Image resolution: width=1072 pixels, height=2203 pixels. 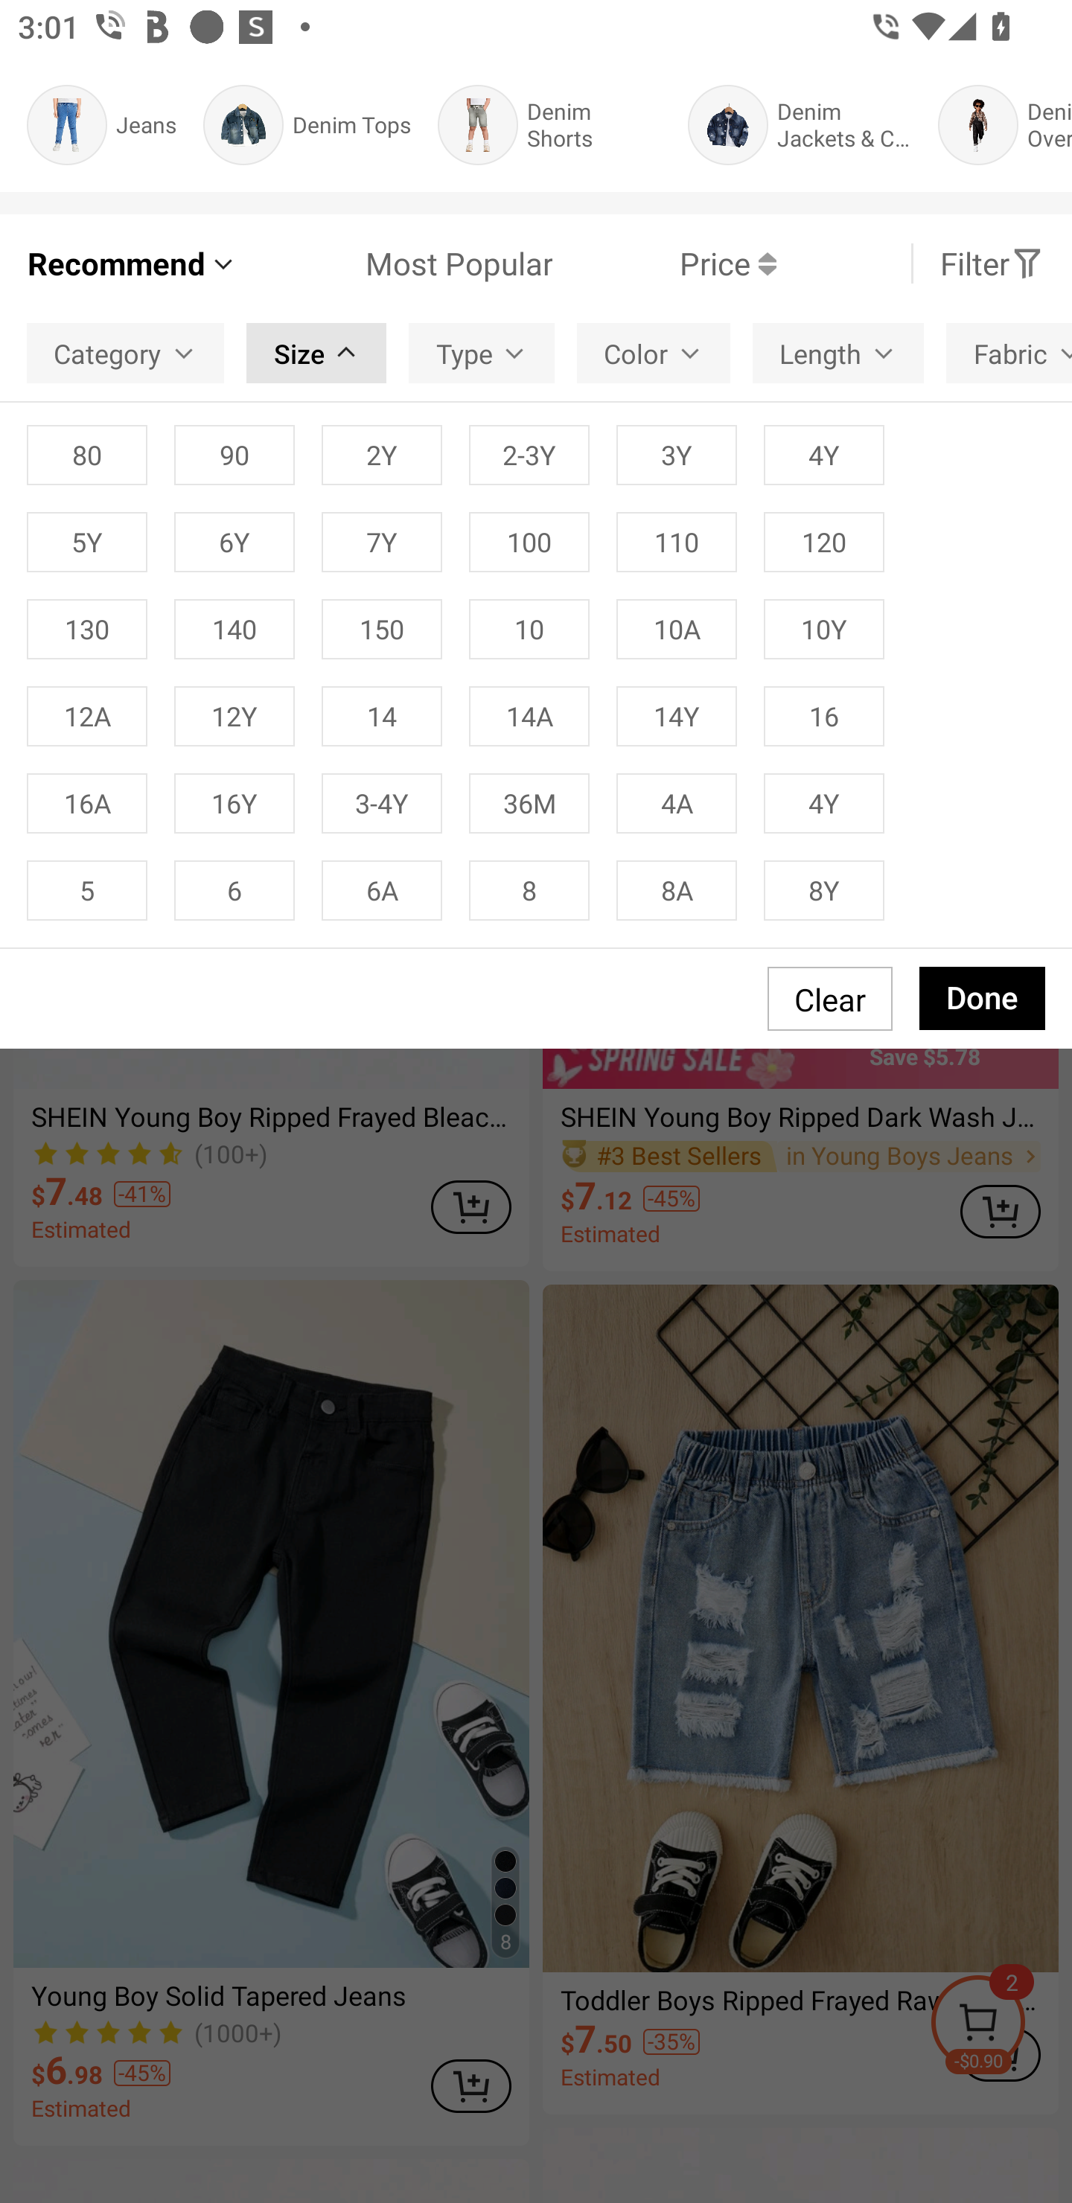 What do you see at coordinates (1009, 354) in the screenshot?
I see `Fabric` at bounding box center [1009, 354].